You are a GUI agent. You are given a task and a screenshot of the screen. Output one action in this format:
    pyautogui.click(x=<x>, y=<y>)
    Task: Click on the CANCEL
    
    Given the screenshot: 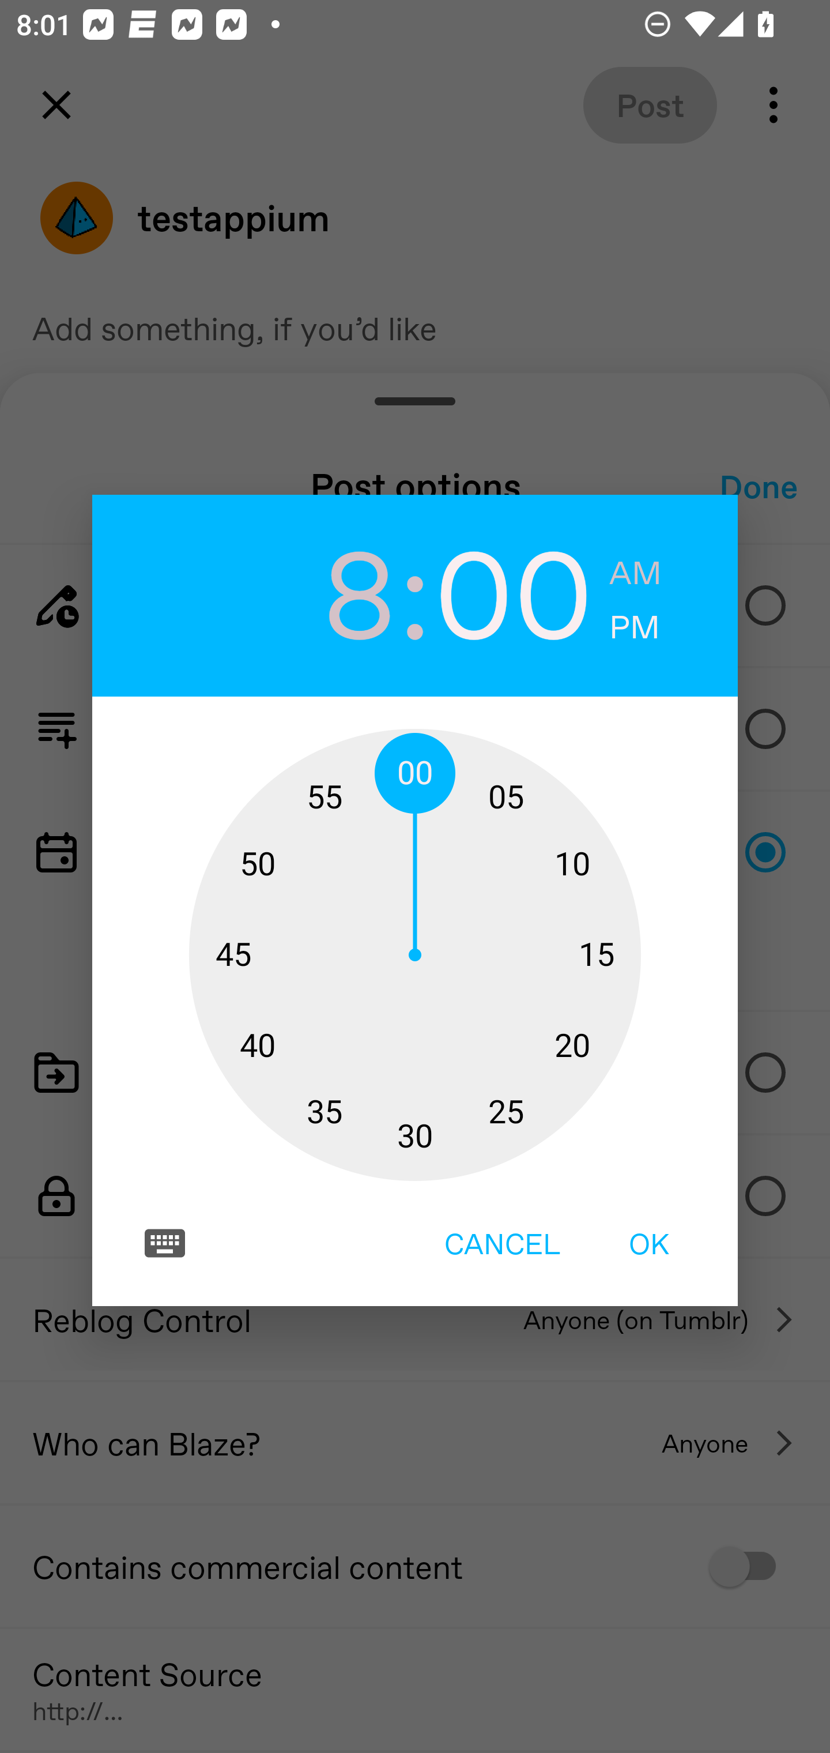 What is the action you would take?
    pyautogui.click(x=501, y=1243)
    